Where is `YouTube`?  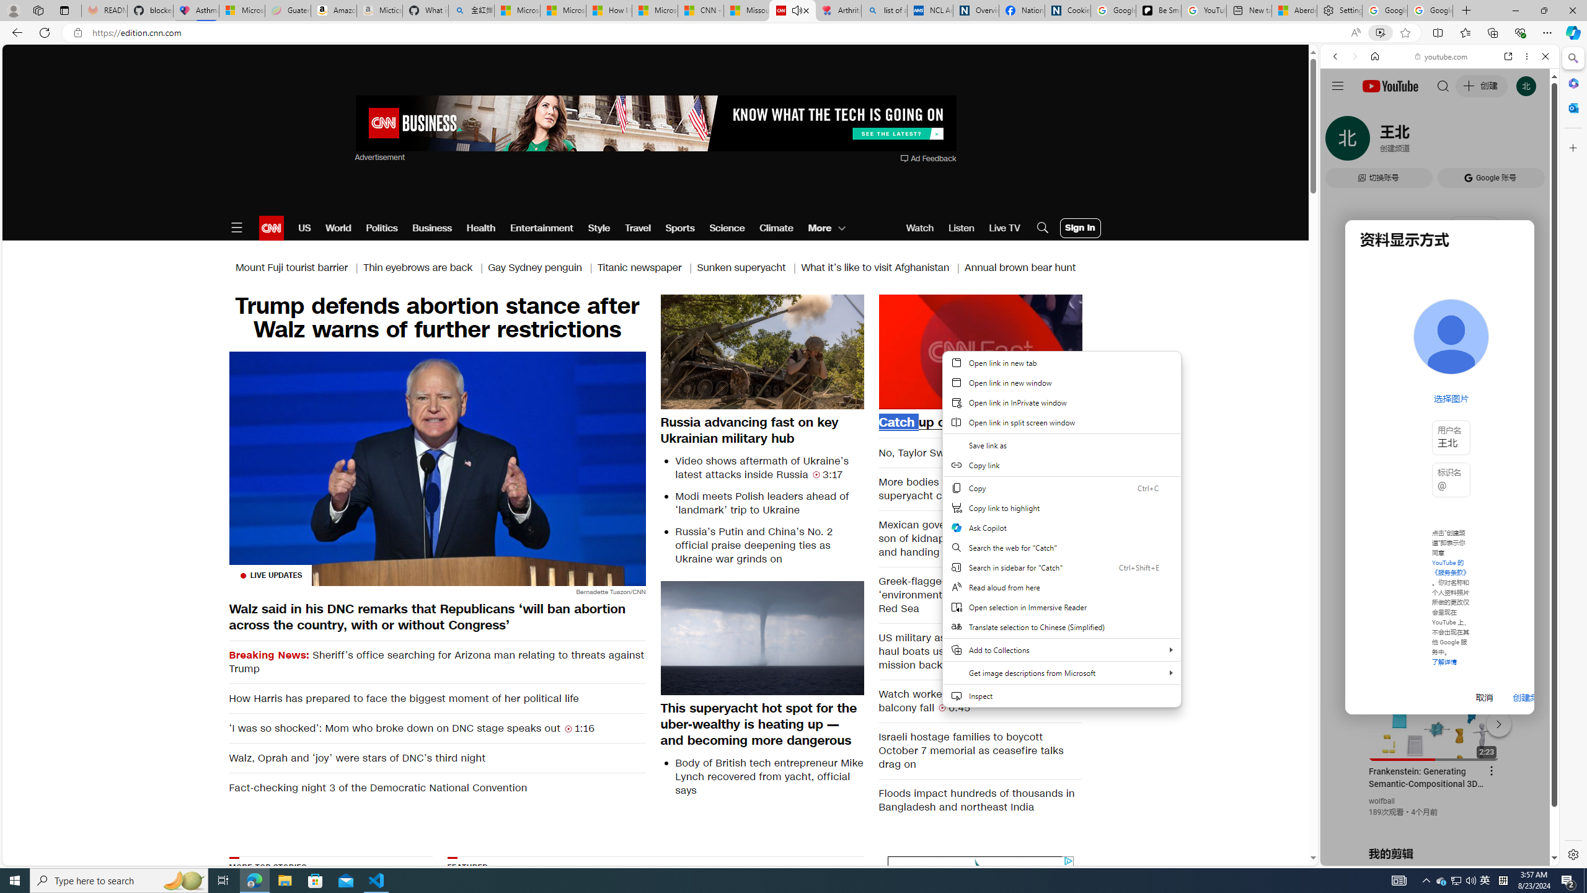 YouTube is located at coordinates (1434, 714).